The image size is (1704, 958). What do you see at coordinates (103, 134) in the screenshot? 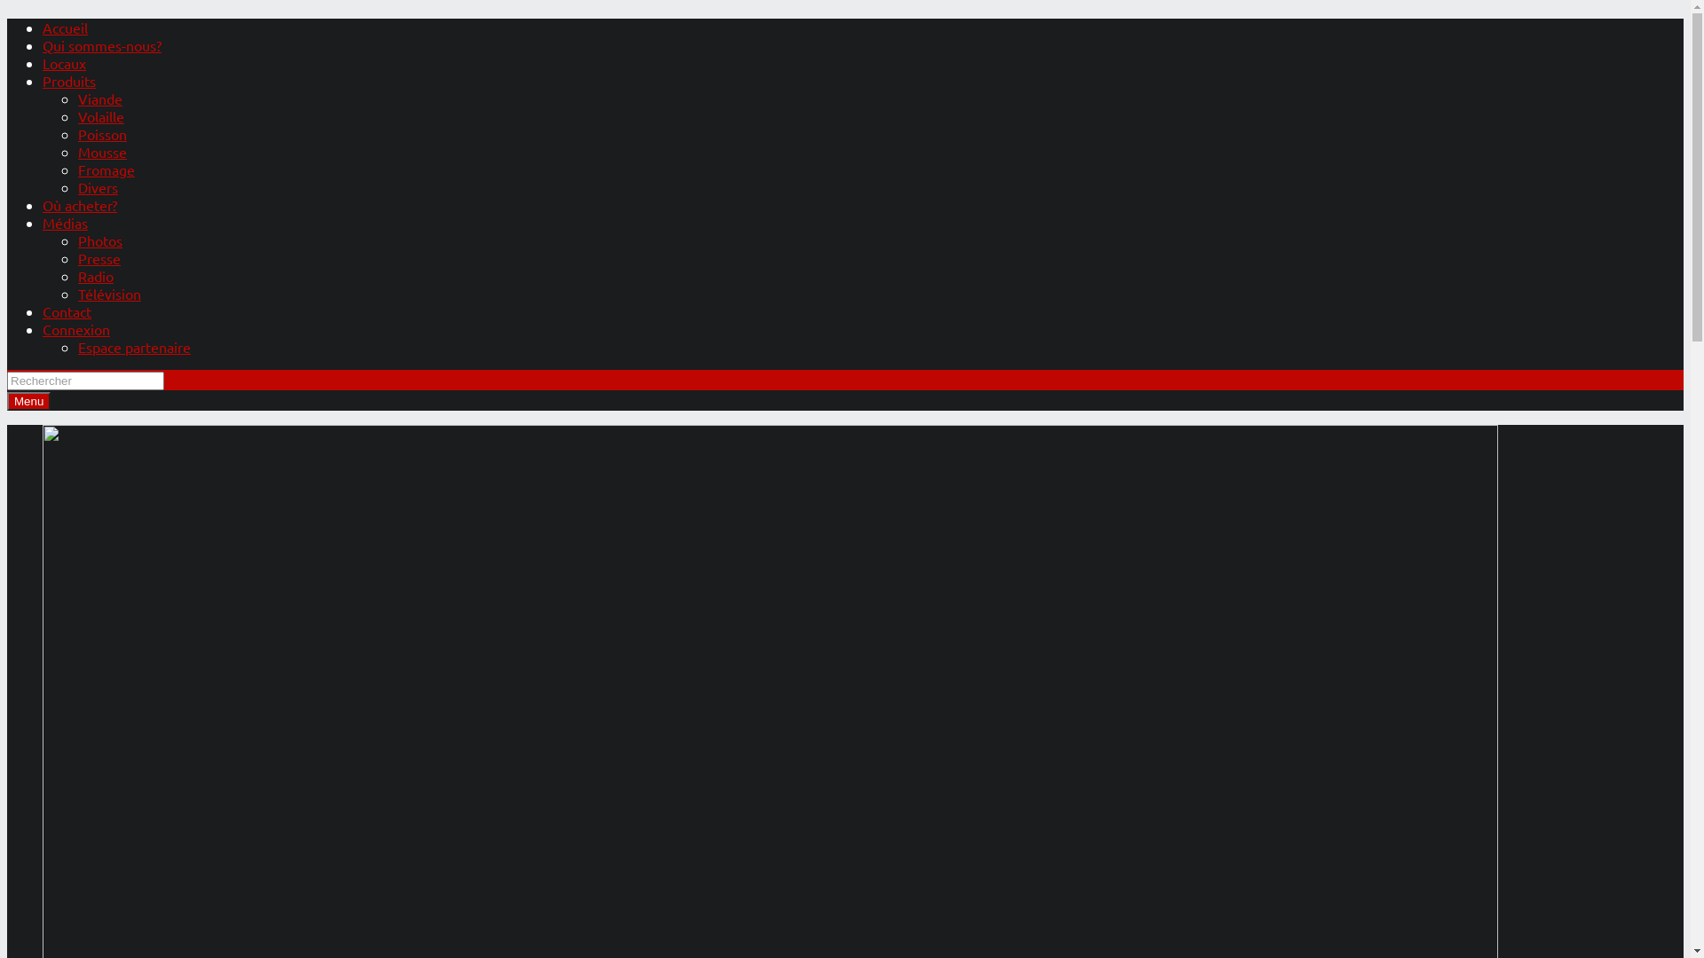
I see `Poisson` at bounding box center [103, 134].